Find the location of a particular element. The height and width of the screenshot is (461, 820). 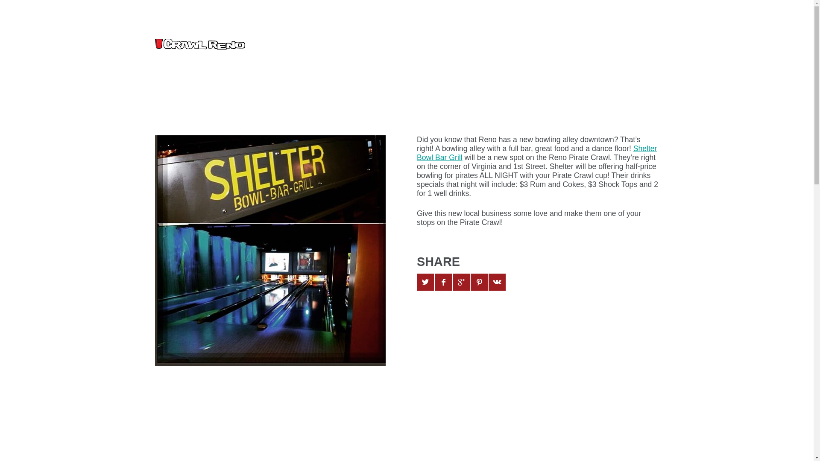

Facebook is located at coordinates (582, 16).